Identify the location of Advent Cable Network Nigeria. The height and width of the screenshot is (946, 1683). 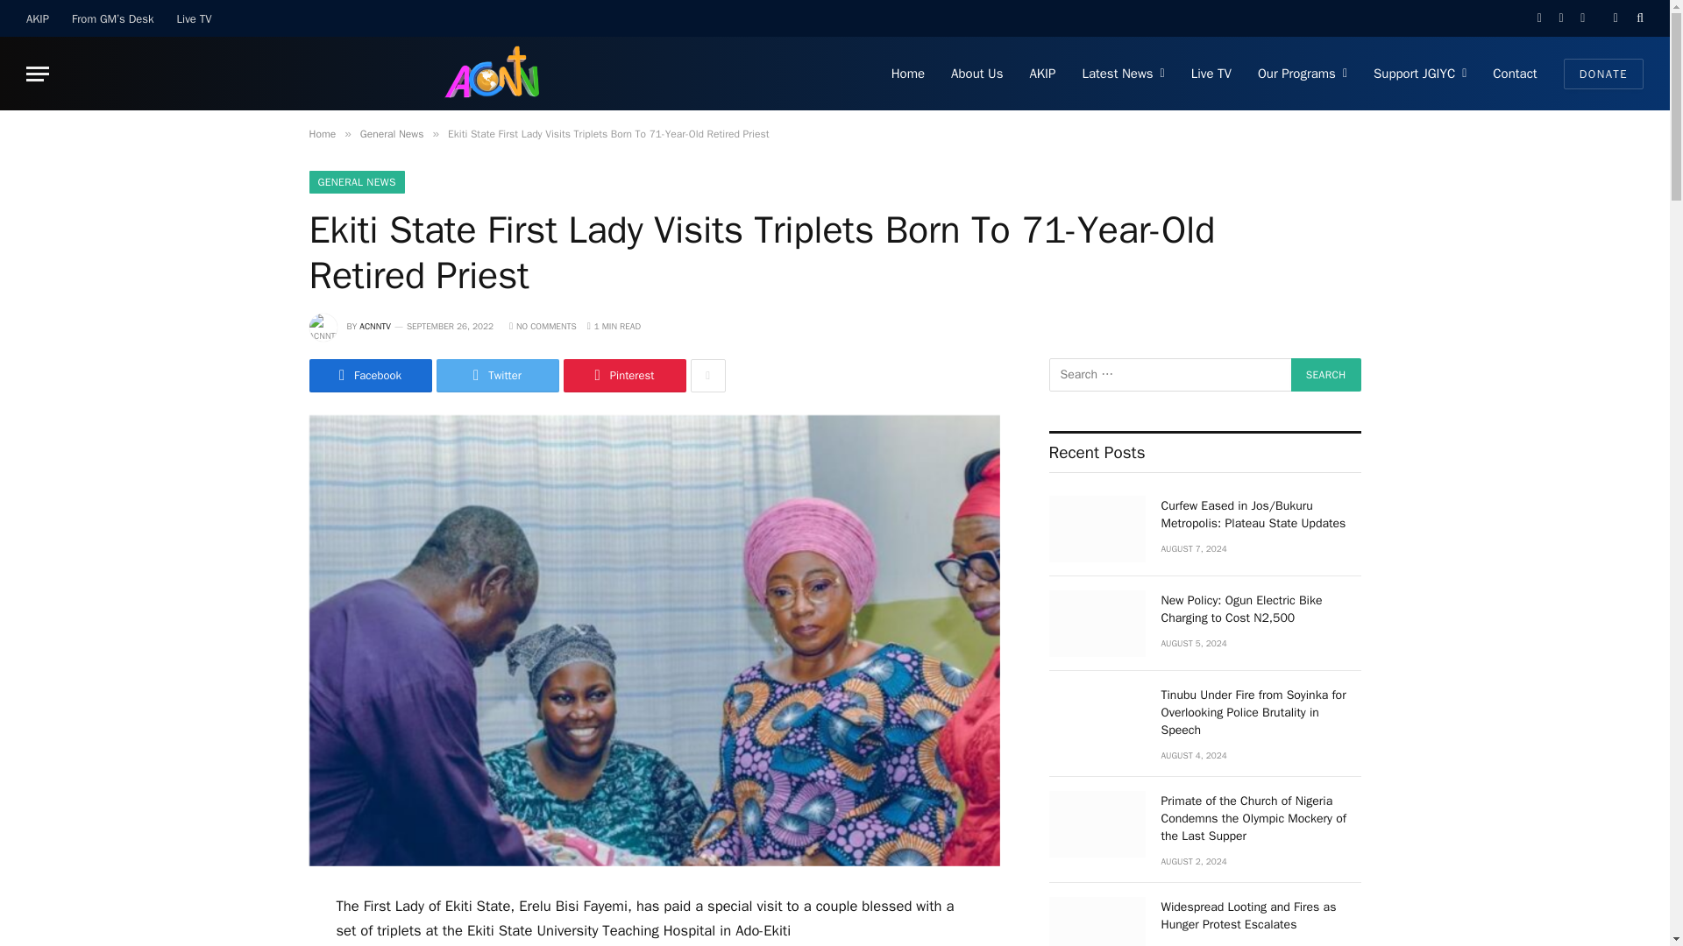
(496, 74).